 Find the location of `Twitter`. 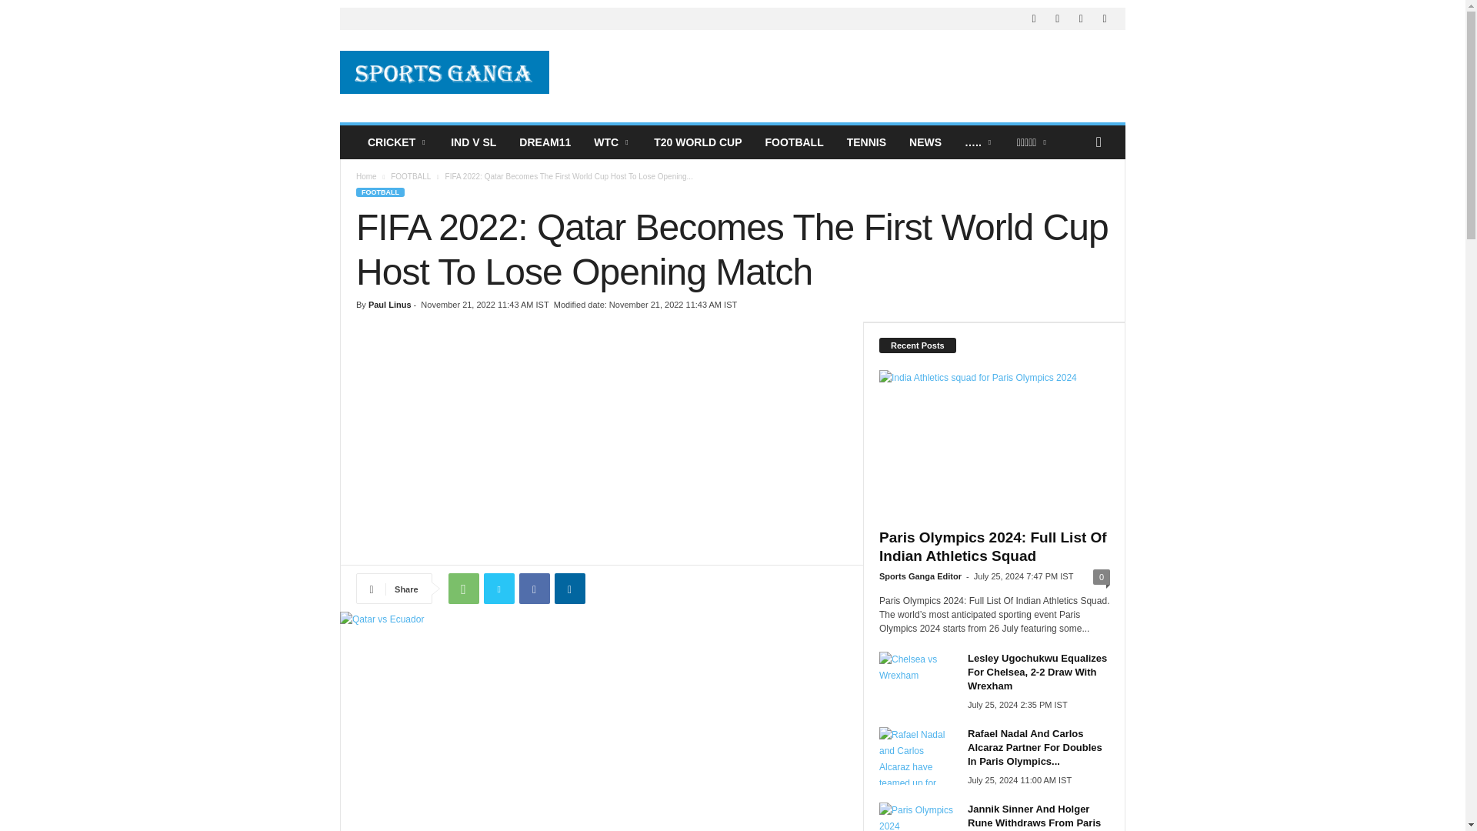

Twitter is located at coordinates (498, 589).